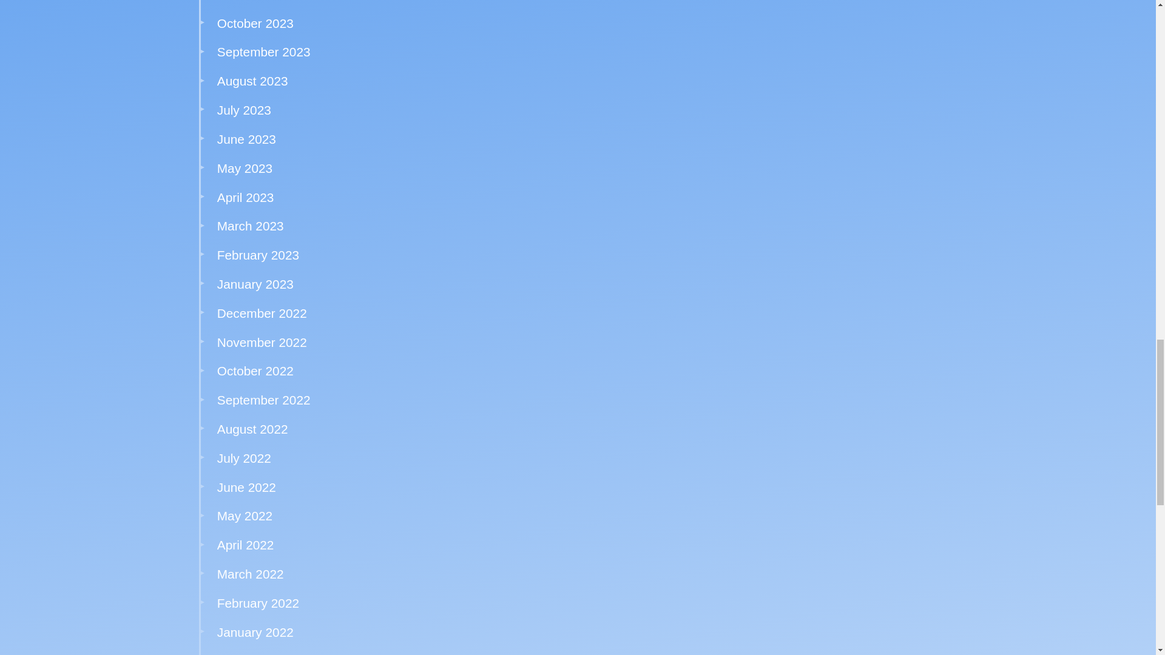 This screenshot has width=1165, height=655. I want to click on July 2022, so click(244, 458).